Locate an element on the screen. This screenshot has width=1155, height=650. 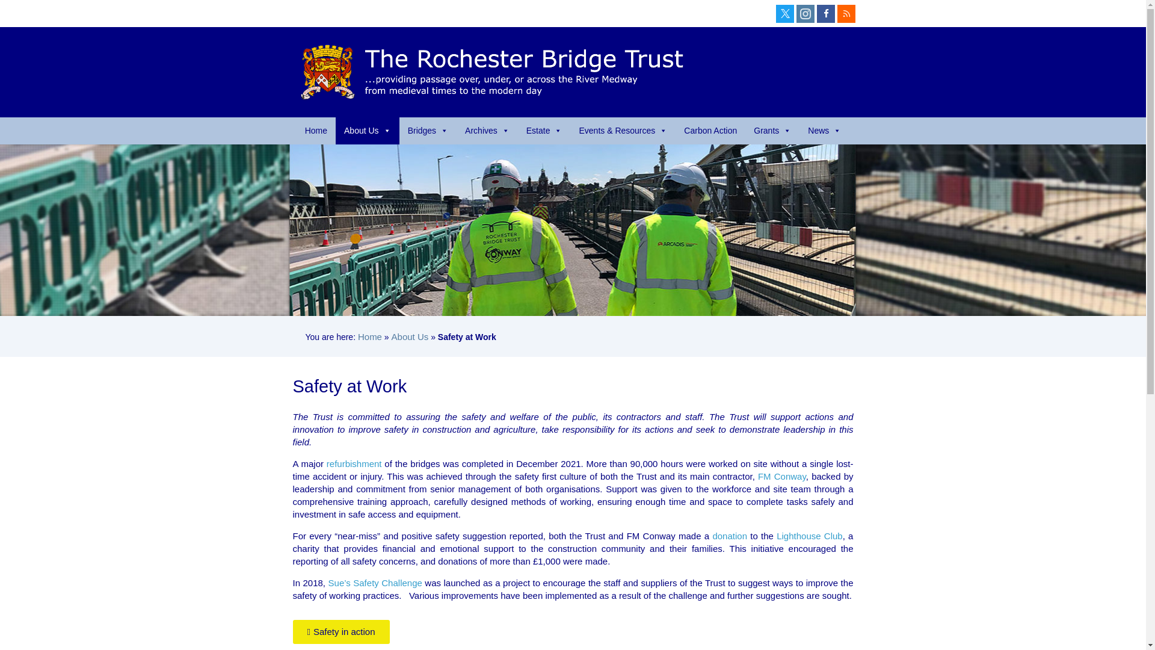
Bridges is located at coordinates (428, 131).